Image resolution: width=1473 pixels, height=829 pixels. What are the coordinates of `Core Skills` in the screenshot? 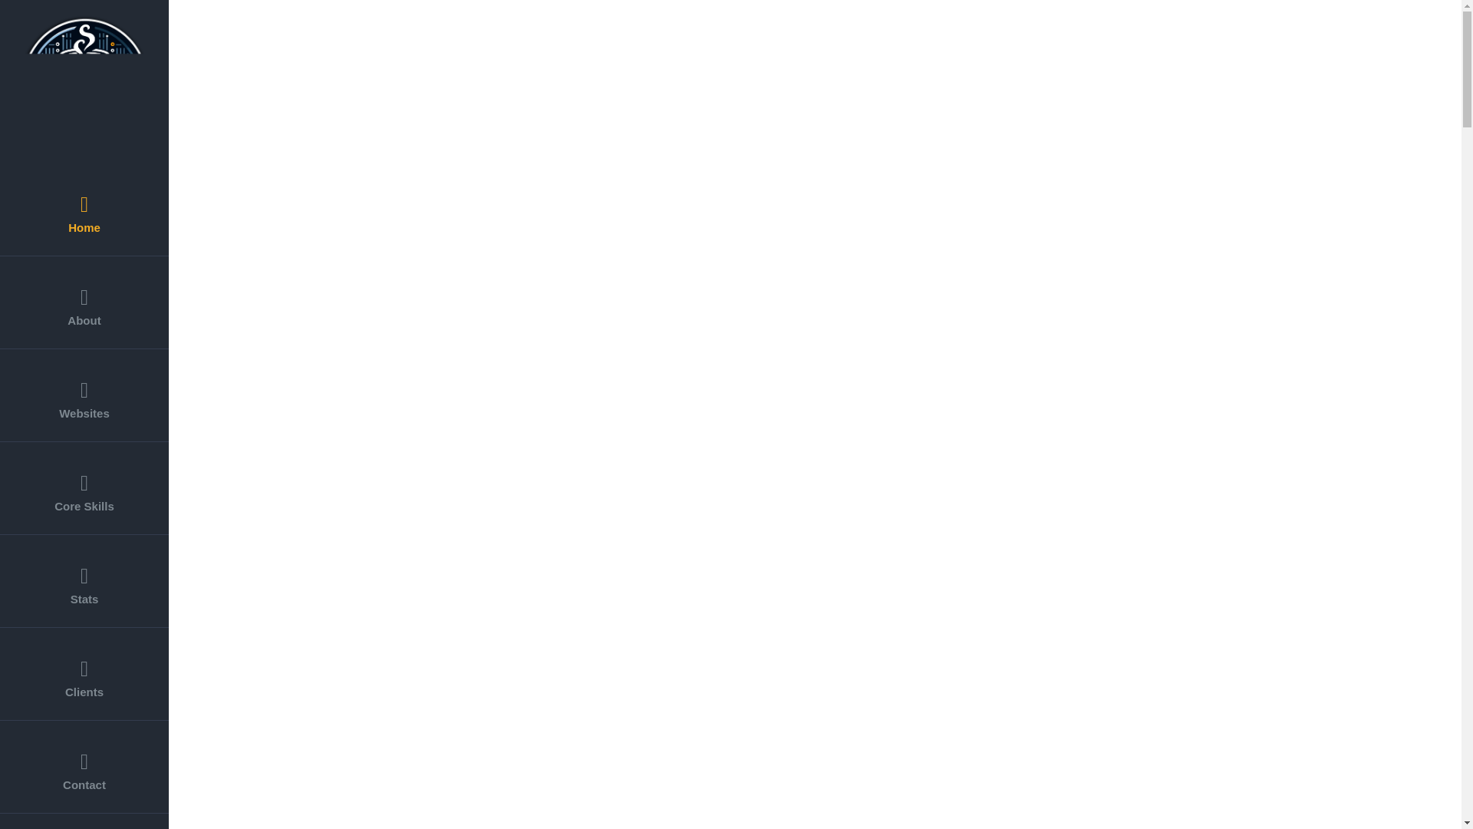 It's located at (84, 488).